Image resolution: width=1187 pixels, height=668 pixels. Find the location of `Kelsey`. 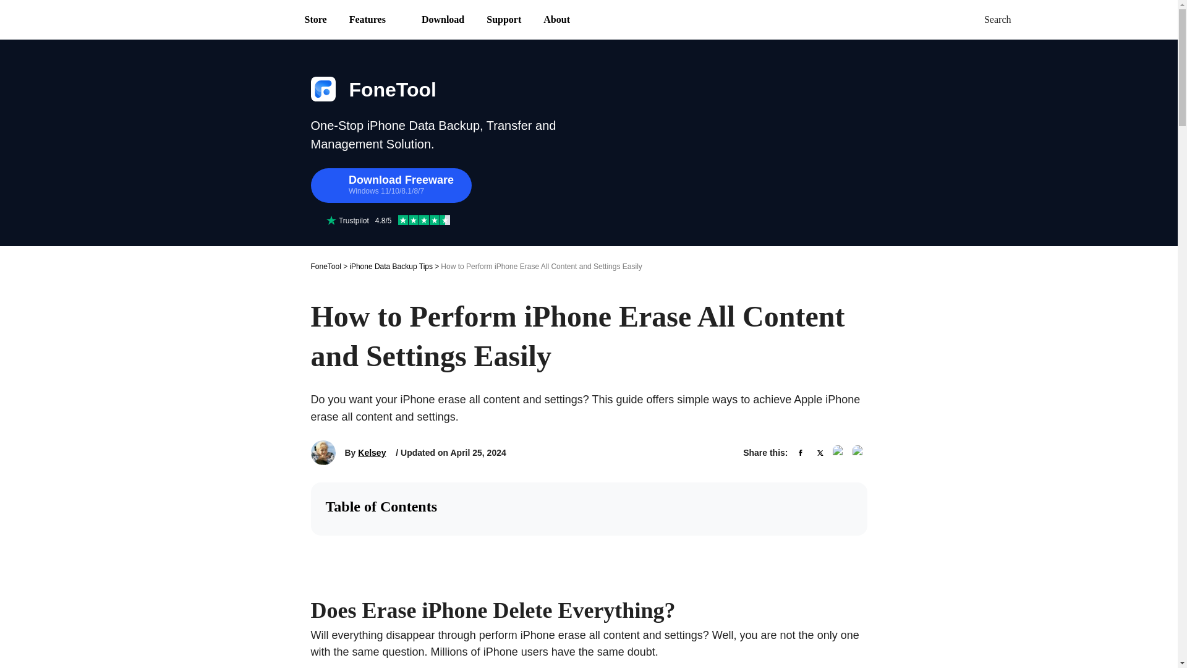

Kelsey is located at coordinates (372, 453).